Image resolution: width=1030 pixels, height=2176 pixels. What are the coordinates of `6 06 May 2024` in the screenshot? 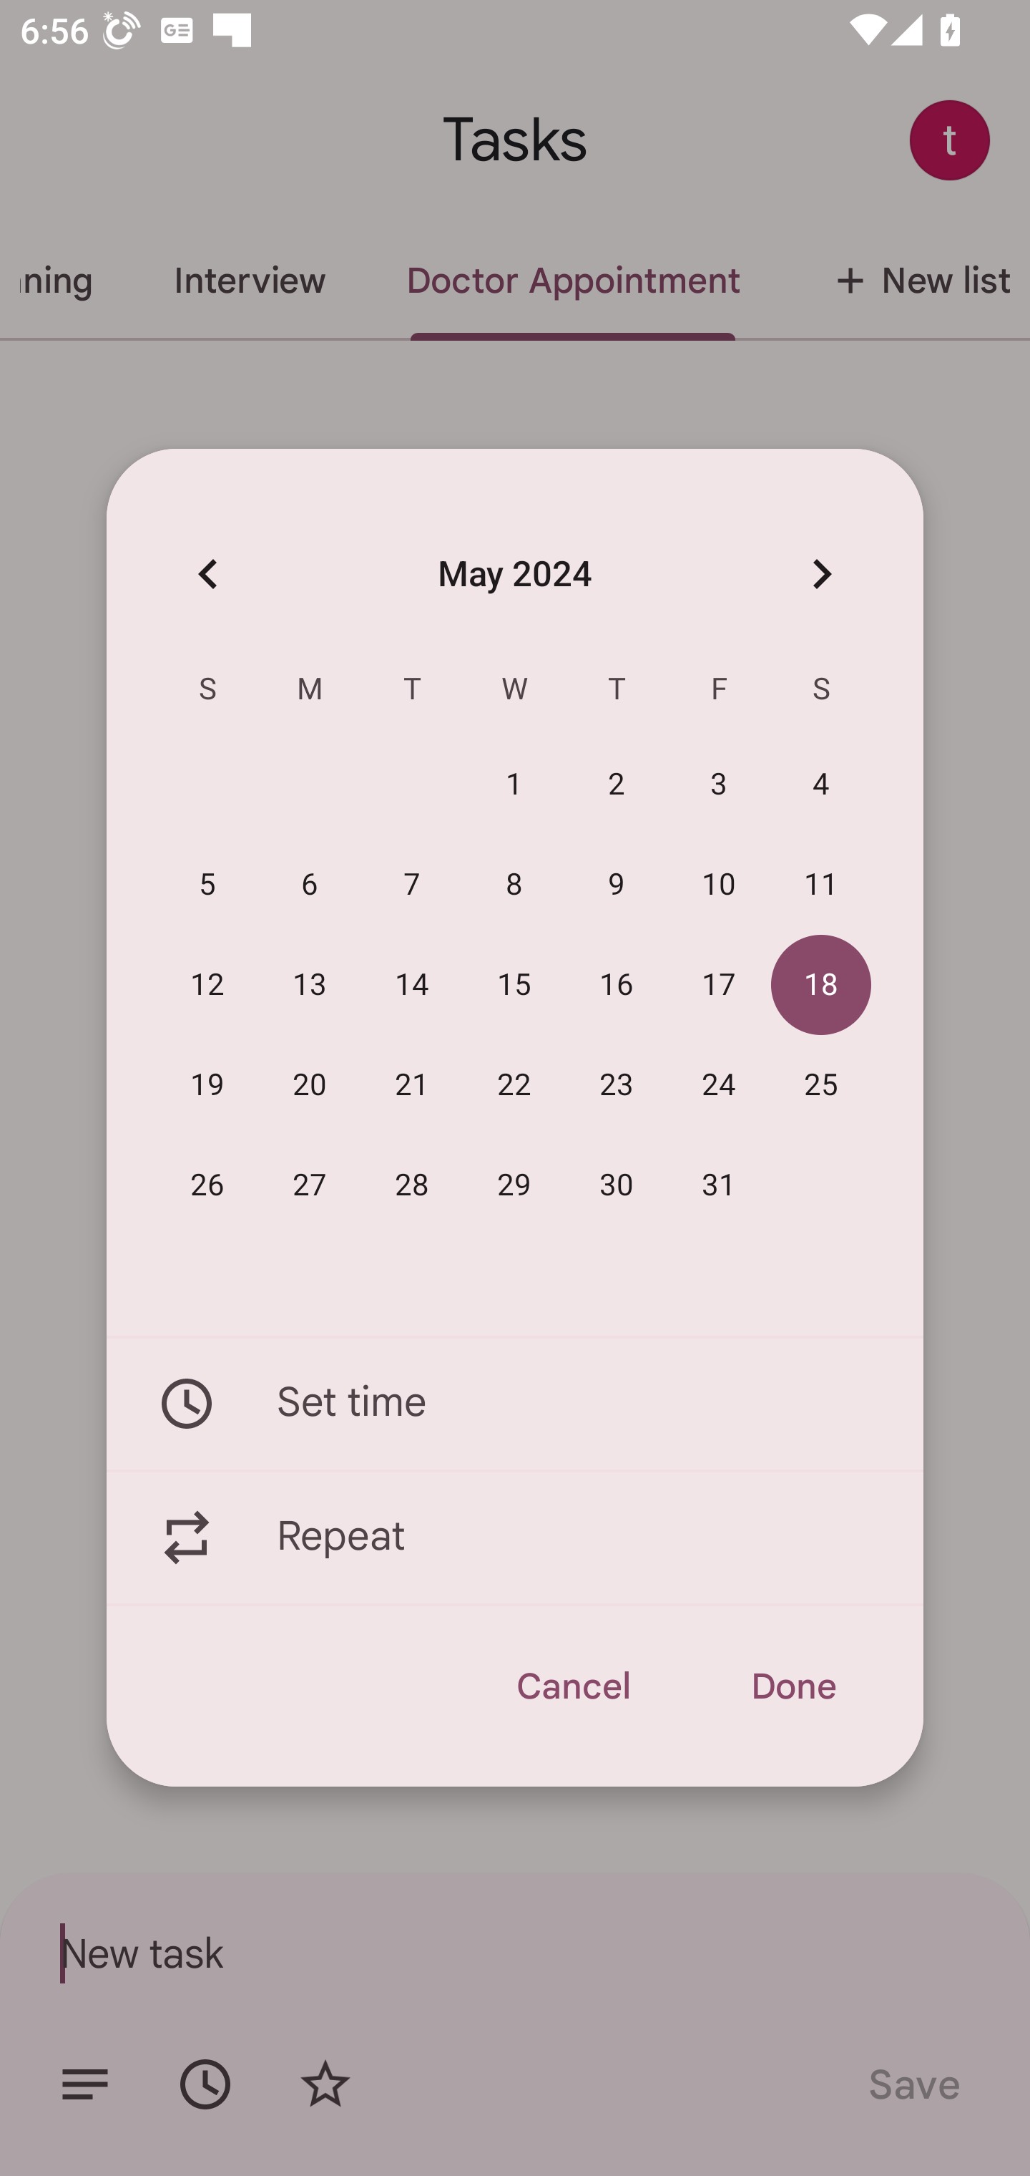 It's located at (310, 885).